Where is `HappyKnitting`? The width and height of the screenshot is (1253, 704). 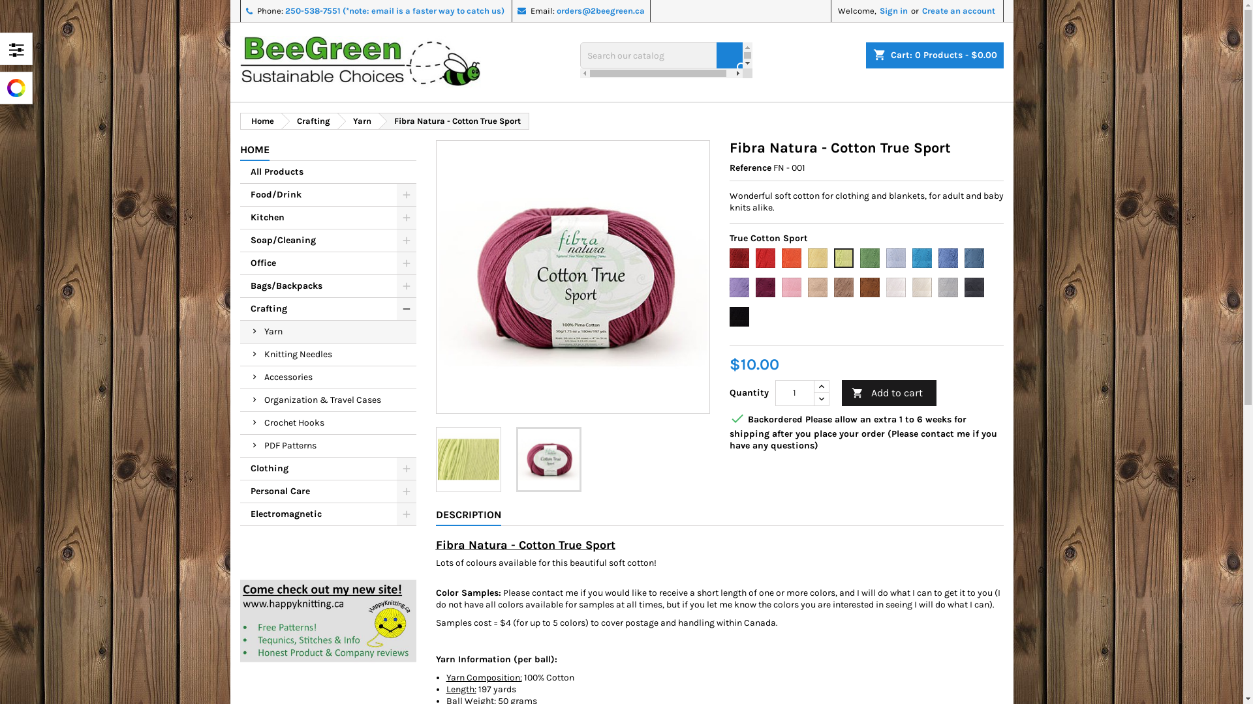
HappyKnitting is located at coordinates (328, 621).